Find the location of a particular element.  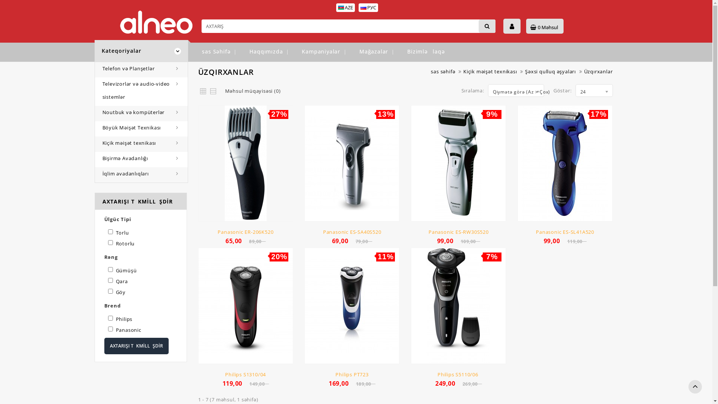

Panasonic ES-RW30S520 is located at coordinates (458, 163).